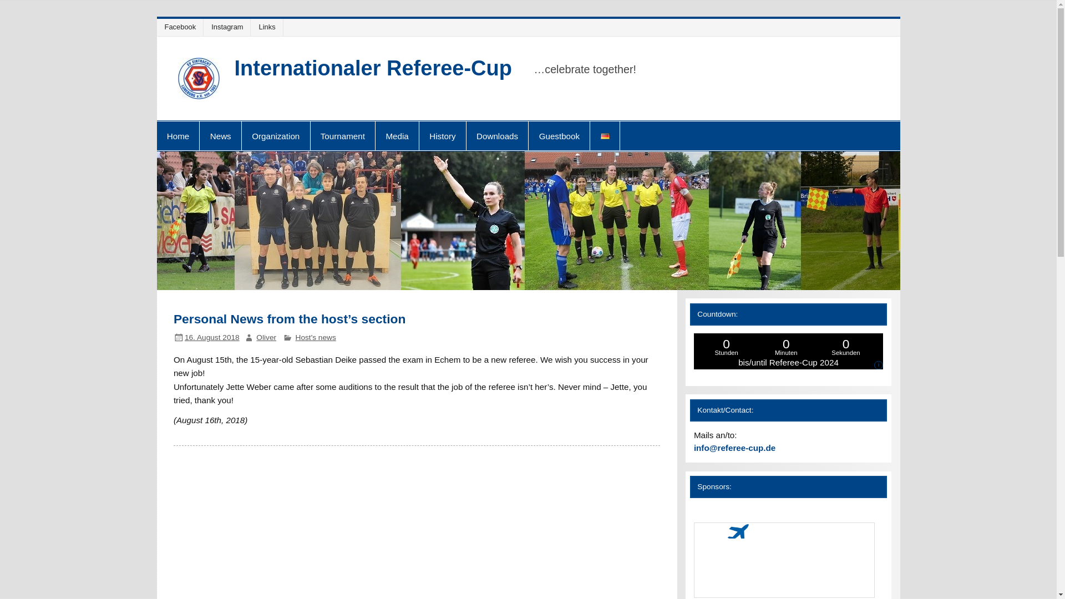 This screenshot has width=1065, height=599. Describe the element at coordinates (373, 68) in the screenshot. I see `Internationaler Referee-Cup` at that location.